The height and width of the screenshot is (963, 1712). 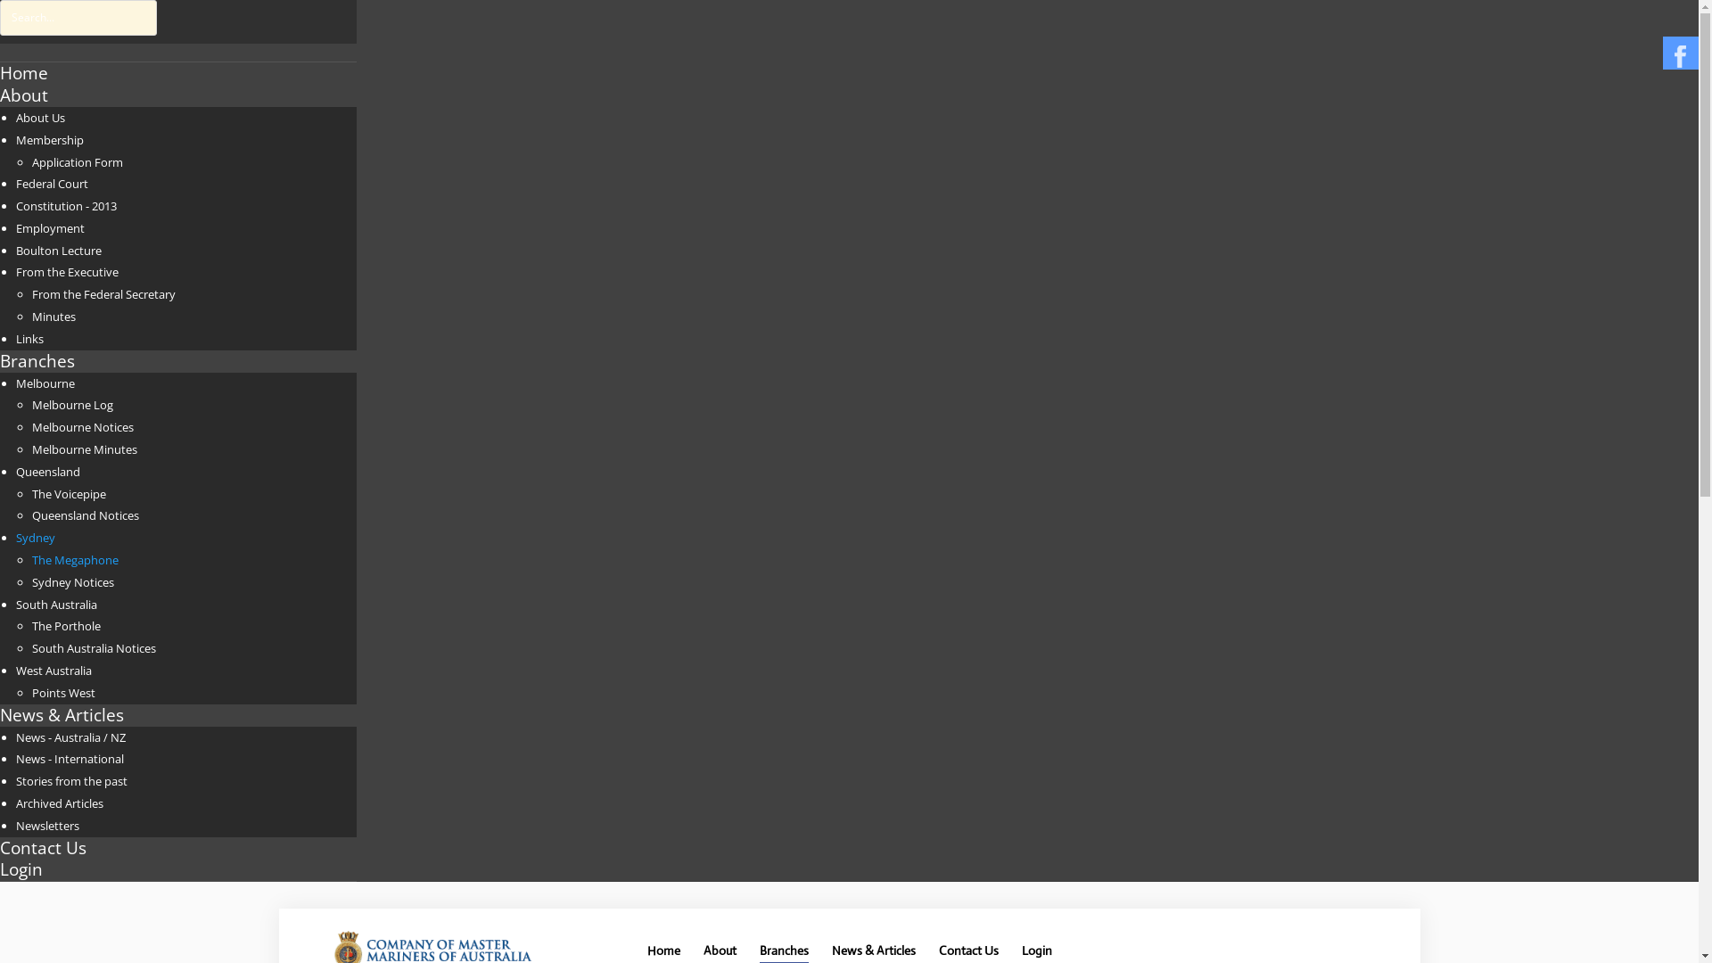 I want to click on Branches, so click(x=178, y=362).